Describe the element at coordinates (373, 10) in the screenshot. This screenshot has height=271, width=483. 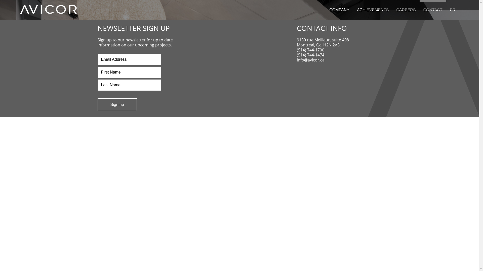
I see `ACHIEVEMENTS` at that location.